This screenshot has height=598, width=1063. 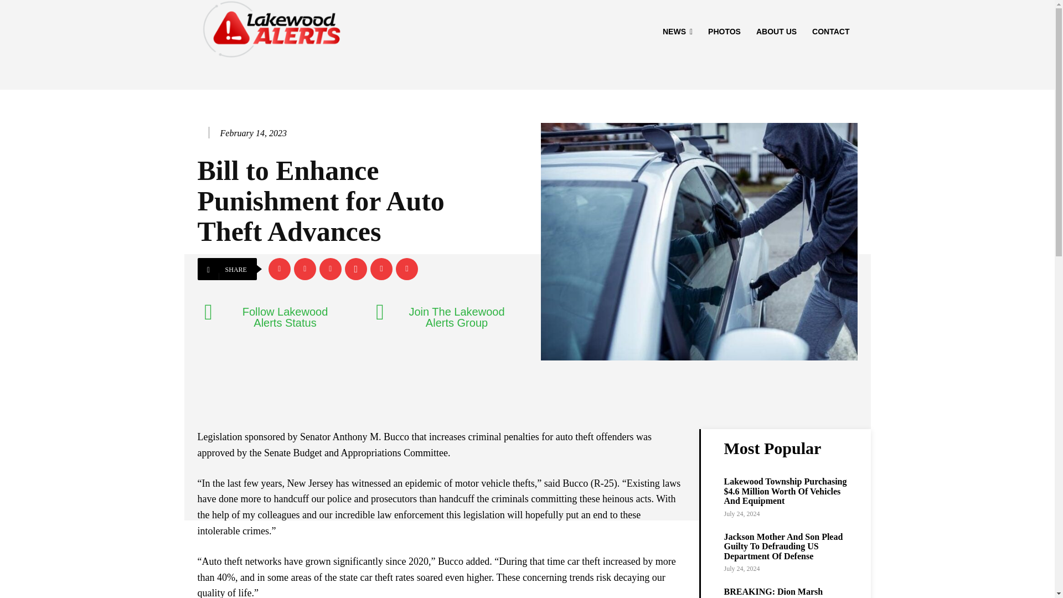 What do you see at coordinates (724, 32) in the screenshot?
I see `PHOTOS` at bounding box center [724, 32].